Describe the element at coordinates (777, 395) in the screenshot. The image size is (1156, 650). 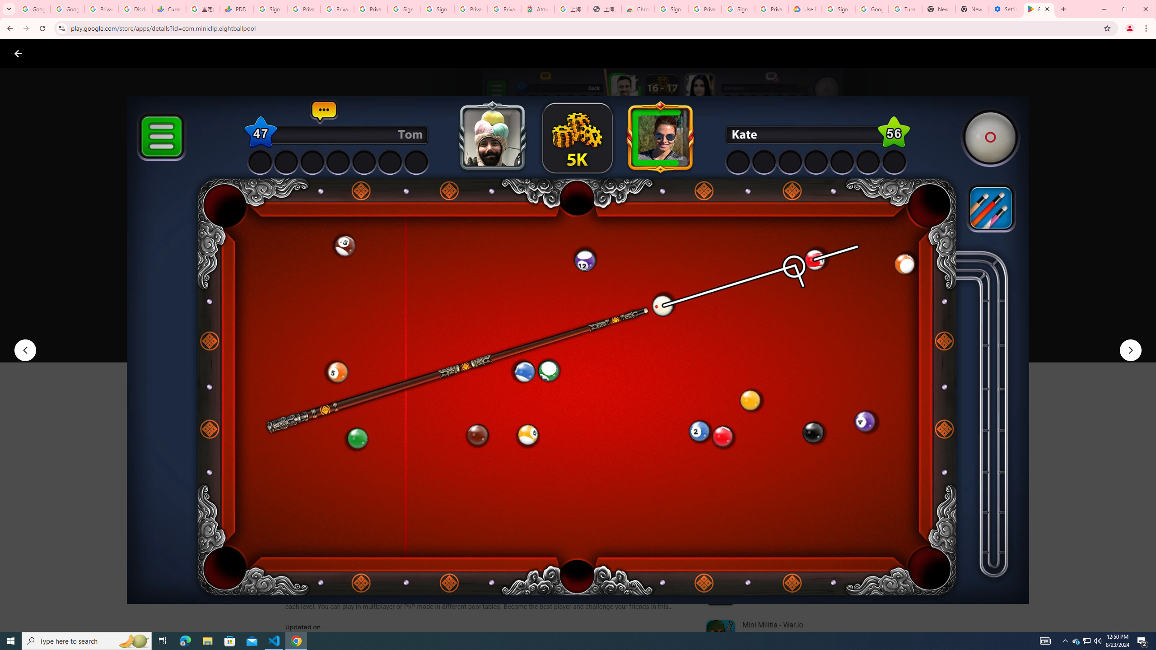
I see `Expand` at that location.